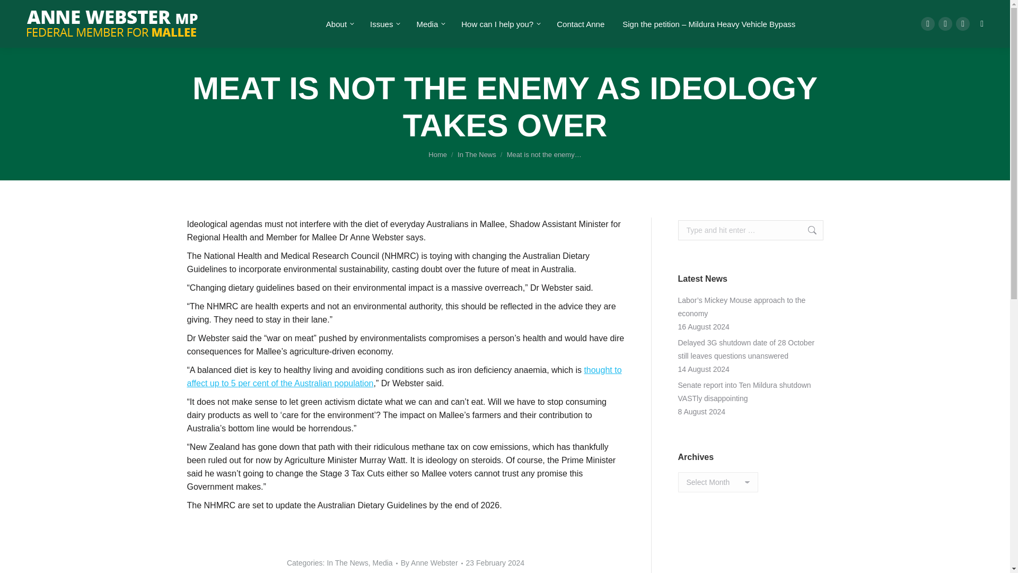 This screenshot has height=573, width=1018. What do you see at coordinates (963, 24) in the screenshot?
I see `YouTube page opens in new window` at bounding box center [963, 24].